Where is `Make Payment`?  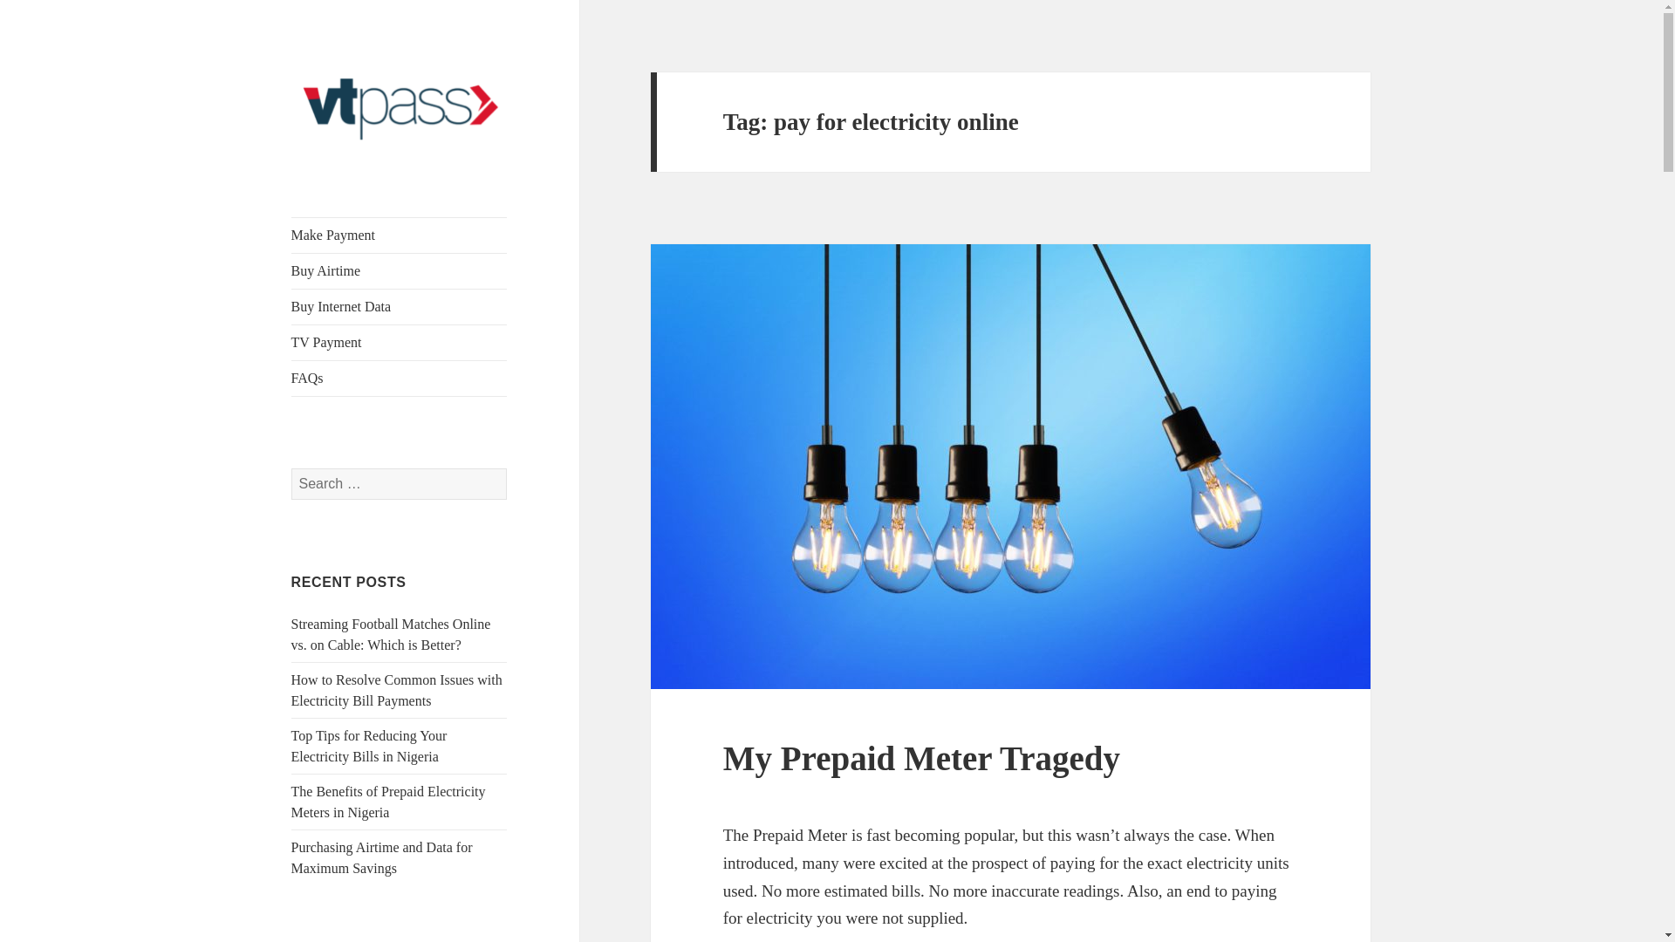 Make Payment is located at coordinates (400, 235).